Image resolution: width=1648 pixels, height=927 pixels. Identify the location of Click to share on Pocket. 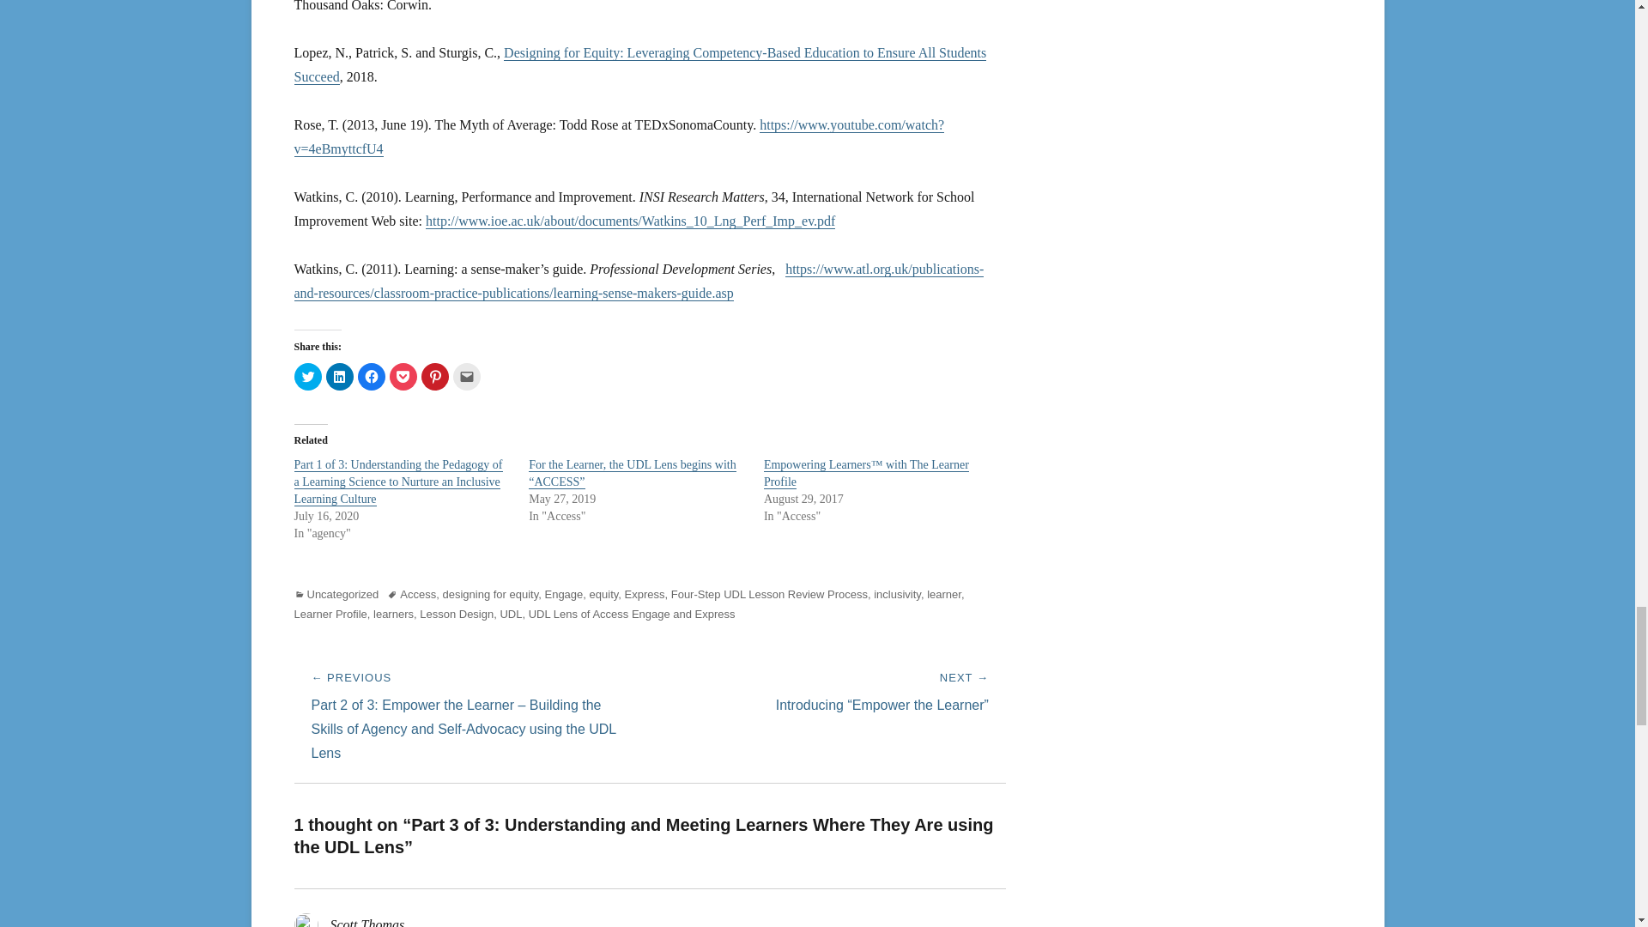
(403, 376).